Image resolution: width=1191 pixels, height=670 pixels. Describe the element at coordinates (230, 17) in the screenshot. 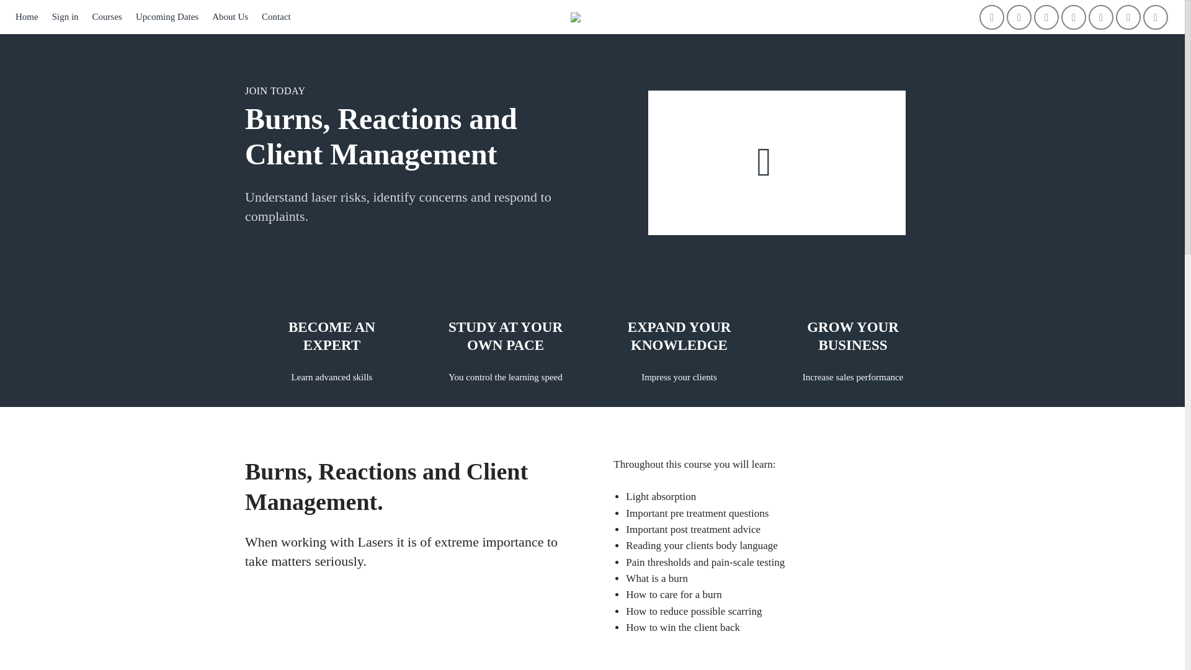

I see `About Us` at that location.